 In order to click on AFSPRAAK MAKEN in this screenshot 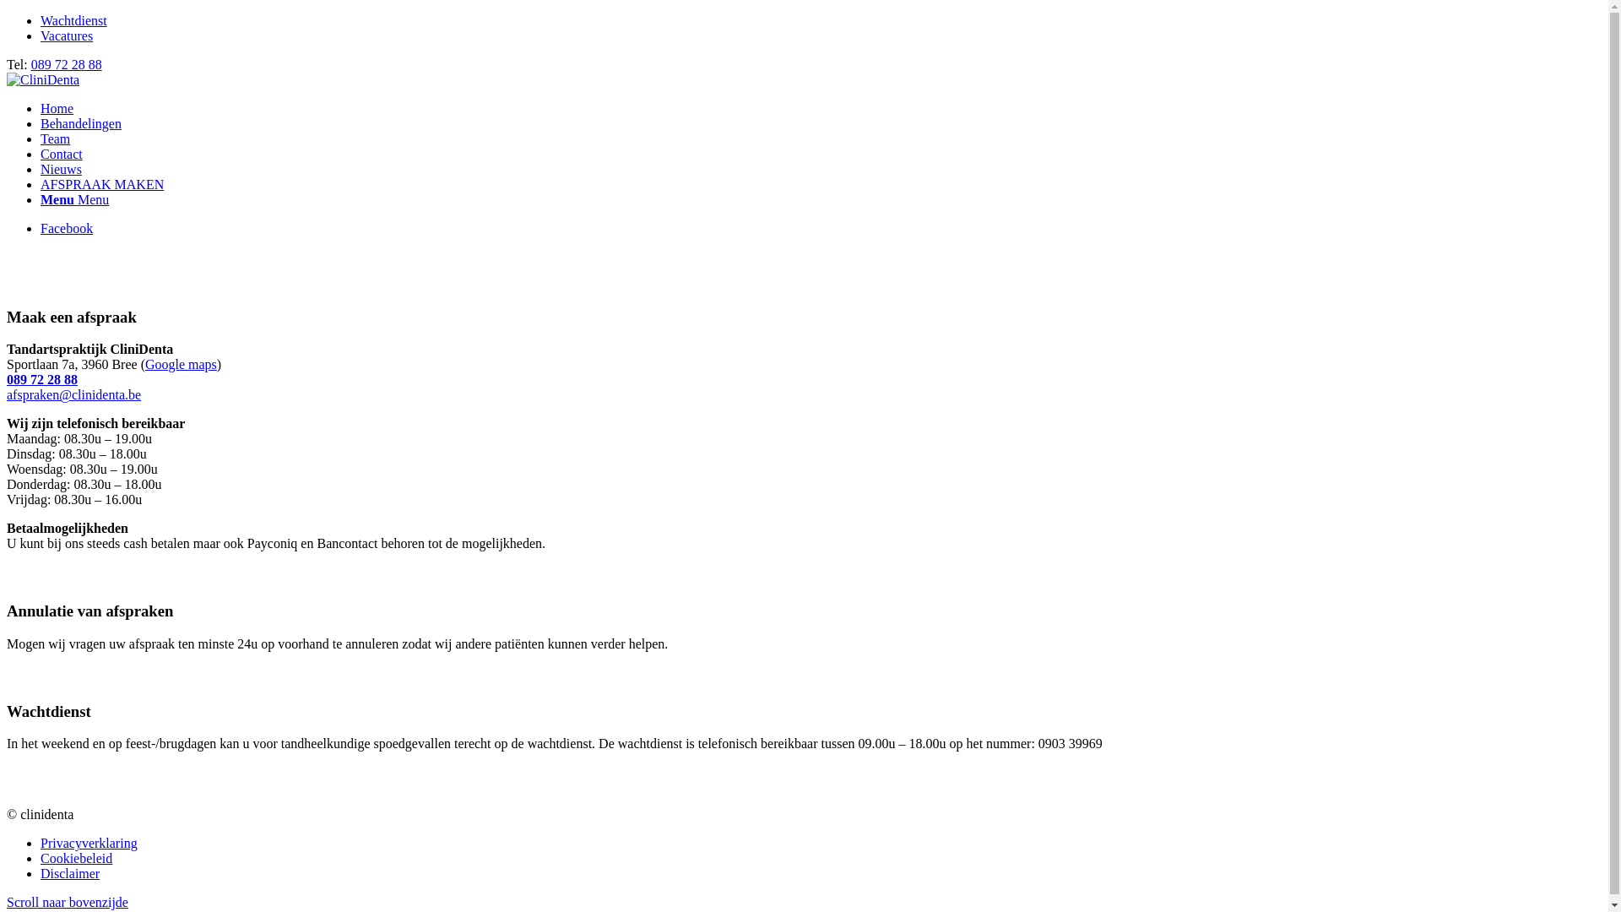, I will do `click(102, 184)`.